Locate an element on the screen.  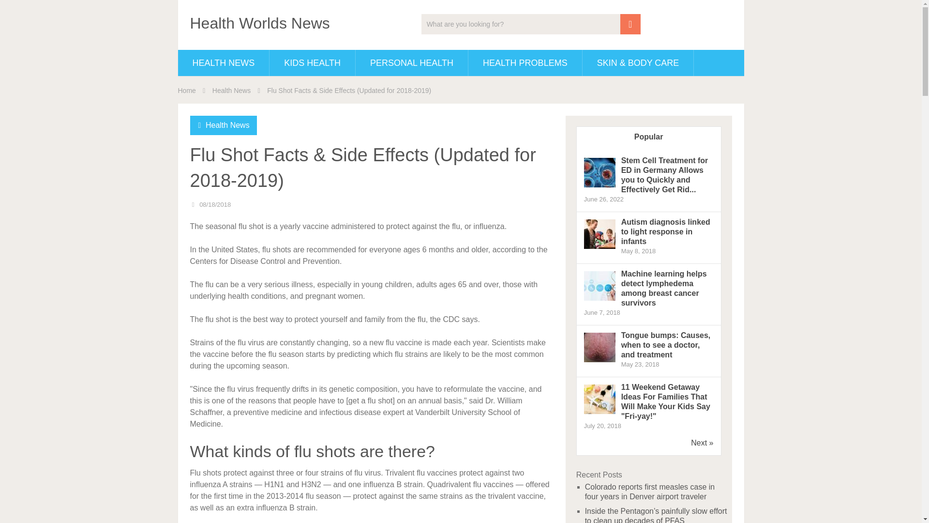
KIDS HEALTH is located at coordinates (312, 62).